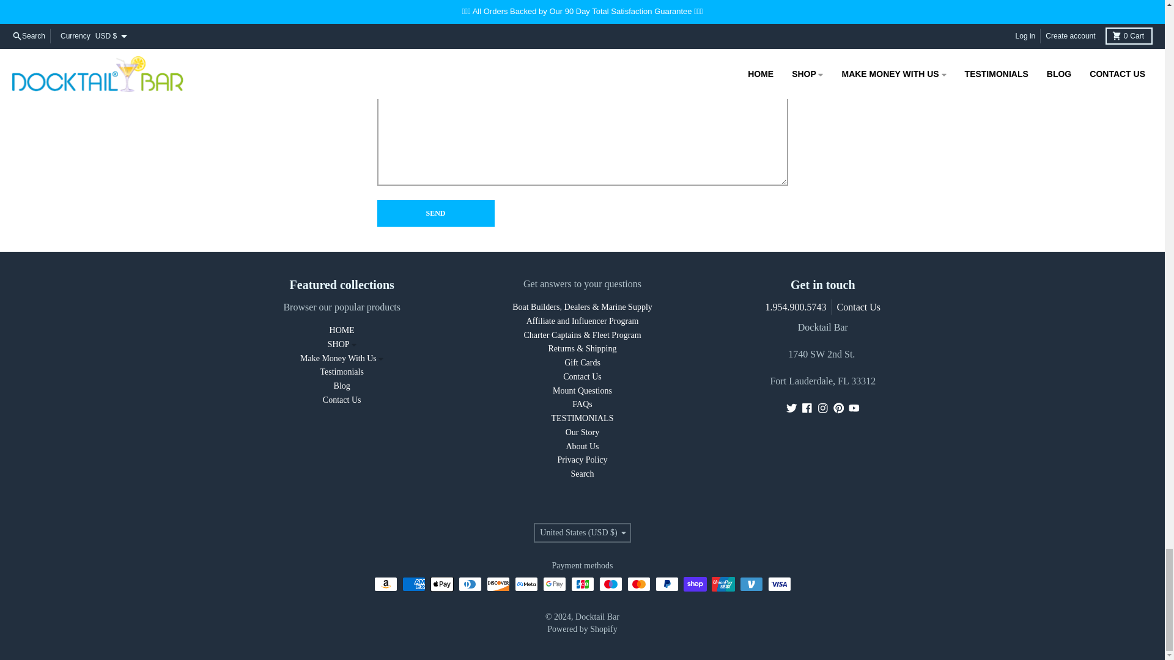 The image size is (1174, 660). Describe the element at coordinates (839, 408) in the screenshot. I see `Pinterest - Docktail Bar` at that location.